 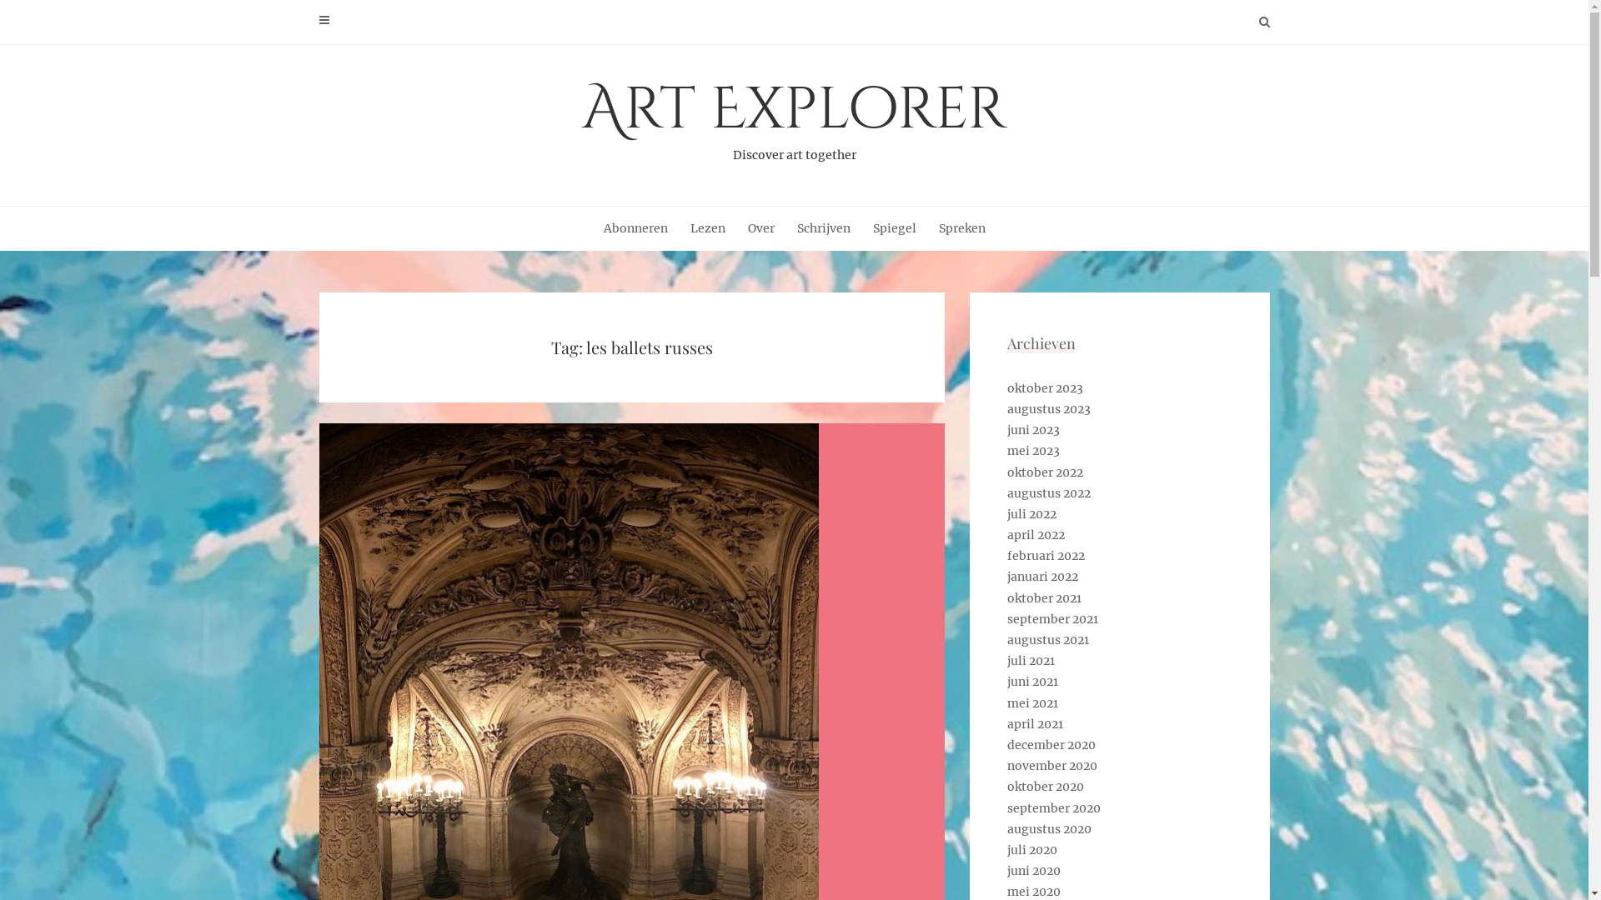 I want to click on oktober 2022, so click(x=1046, y=472).